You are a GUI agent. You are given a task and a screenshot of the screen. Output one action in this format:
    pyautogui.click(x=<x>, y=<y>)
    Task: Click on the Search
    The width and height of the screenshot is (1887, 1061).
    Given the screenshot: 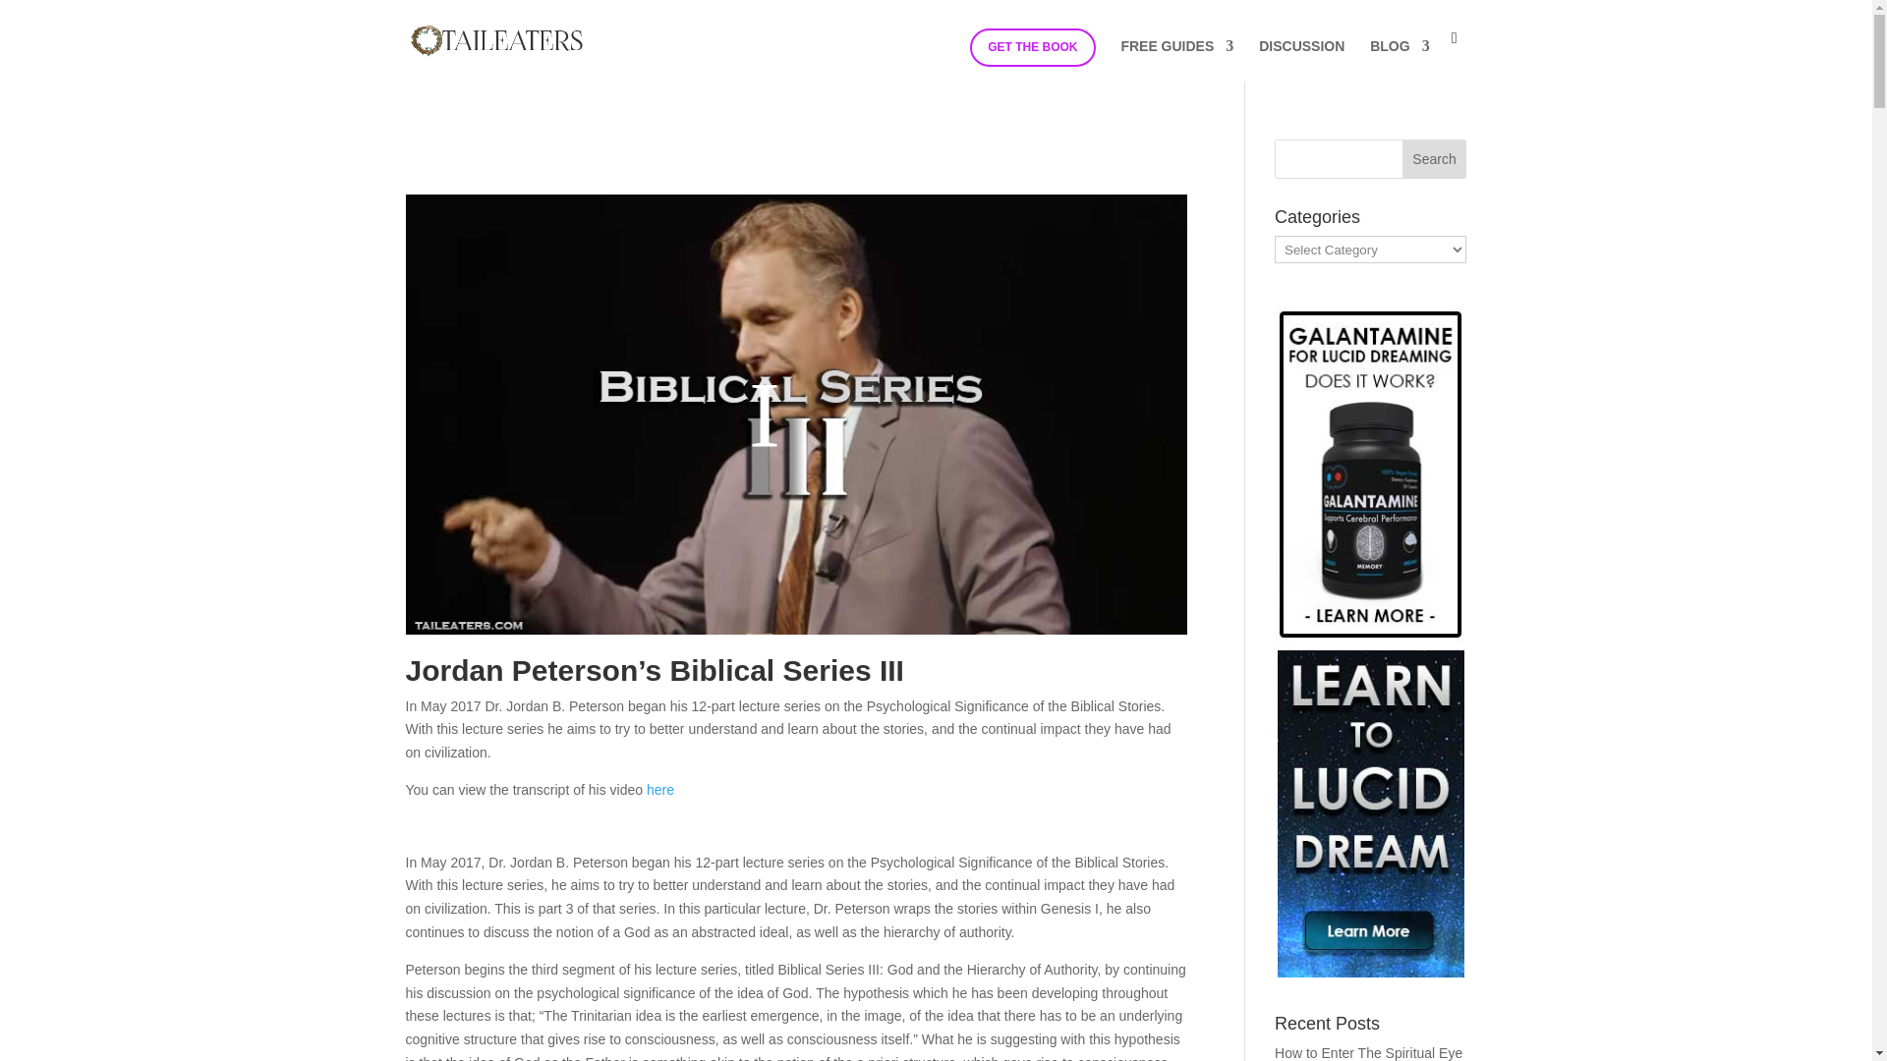 What is the action you would take?
    pyautogui.click(x=1435, y=159)
    